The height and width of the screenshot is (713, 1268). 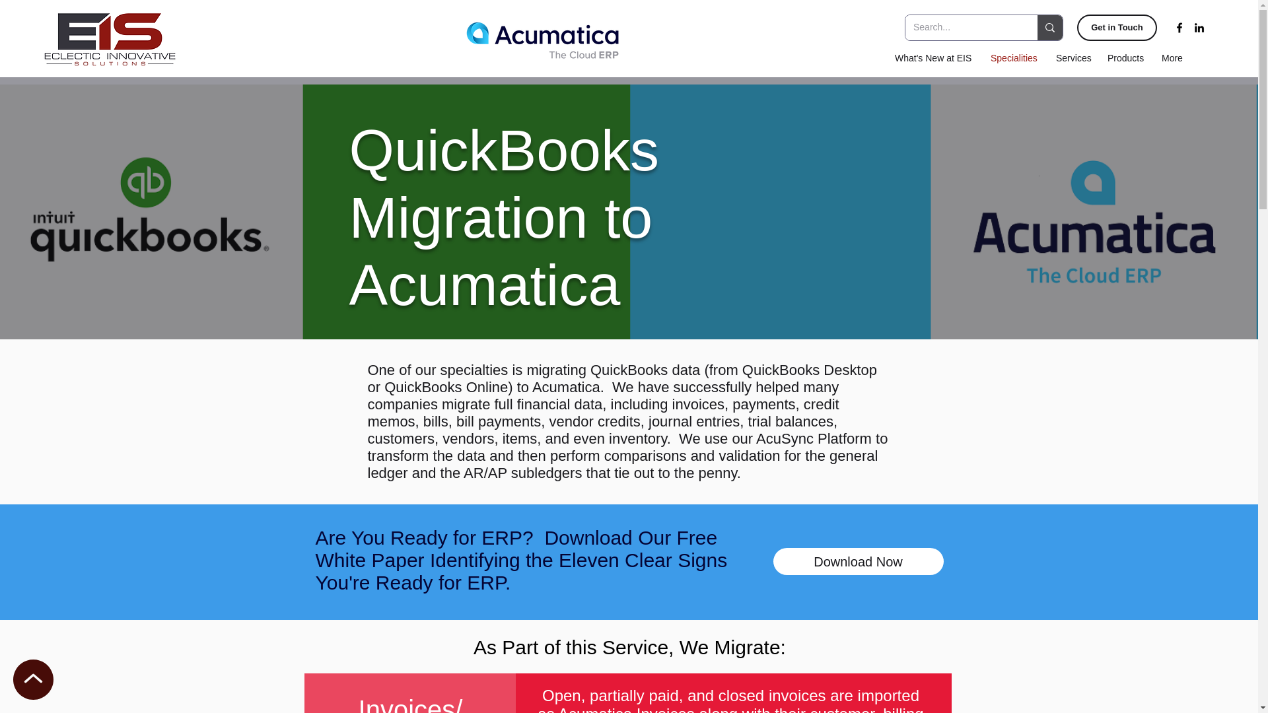 What do you see at coordinates (1075, 58) in the screenshot?
I see `Services` at bounding box center [1075, 58].